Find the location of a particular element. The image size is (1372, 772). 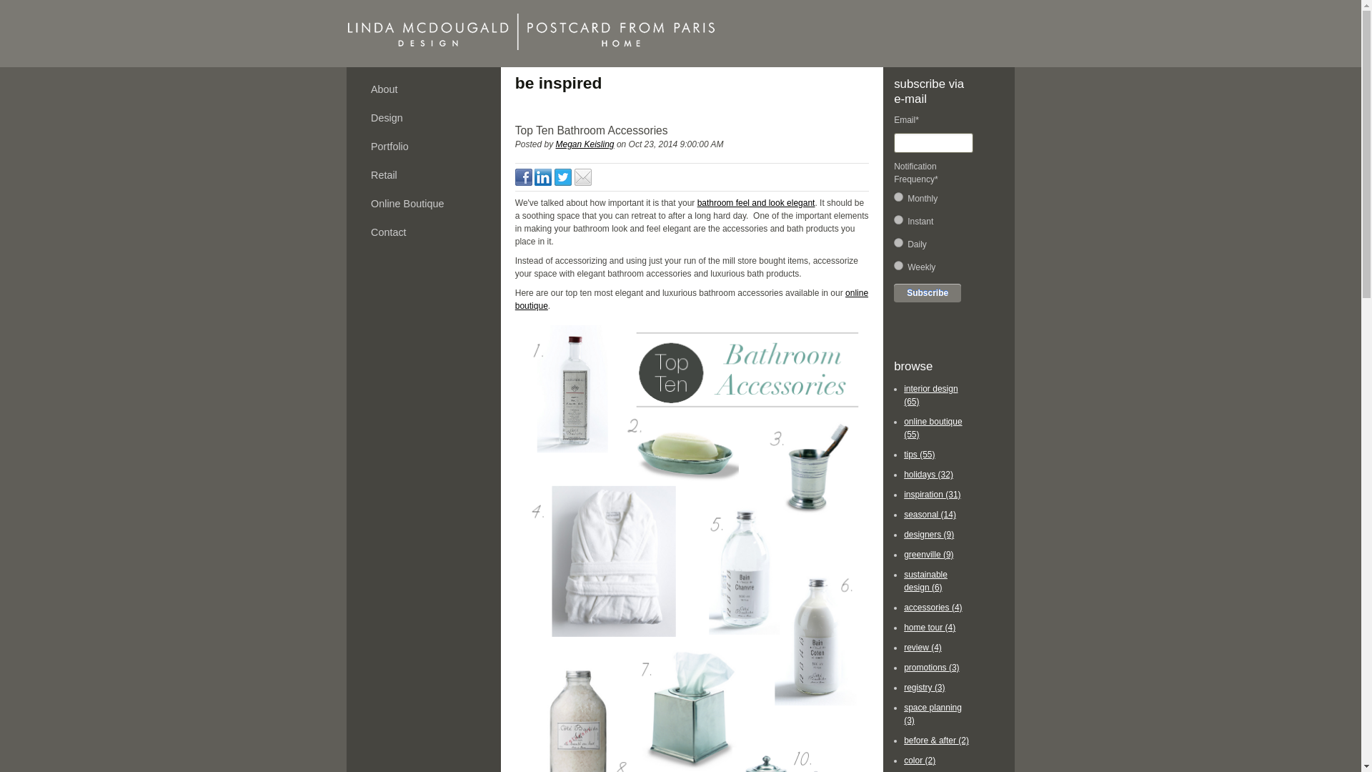

monthly is located at coordinates (898, 196).